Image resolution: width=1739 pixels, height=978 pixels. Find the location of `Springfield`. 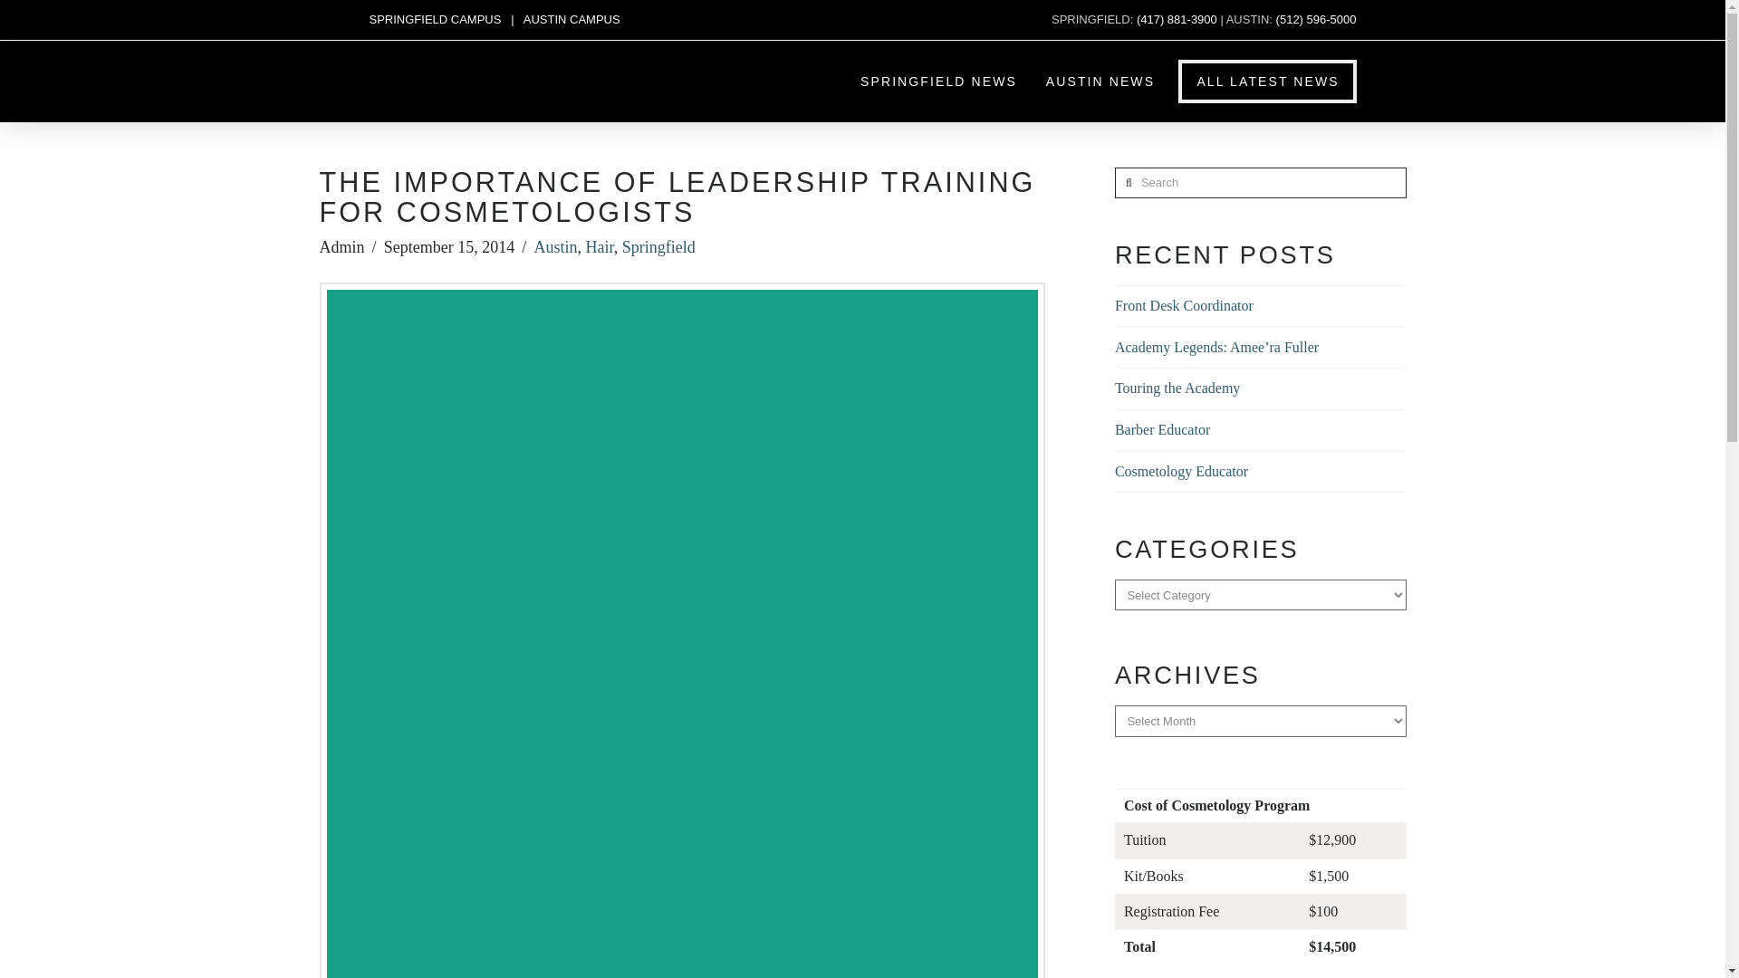

Springfield is located at coordinates (659, 246).